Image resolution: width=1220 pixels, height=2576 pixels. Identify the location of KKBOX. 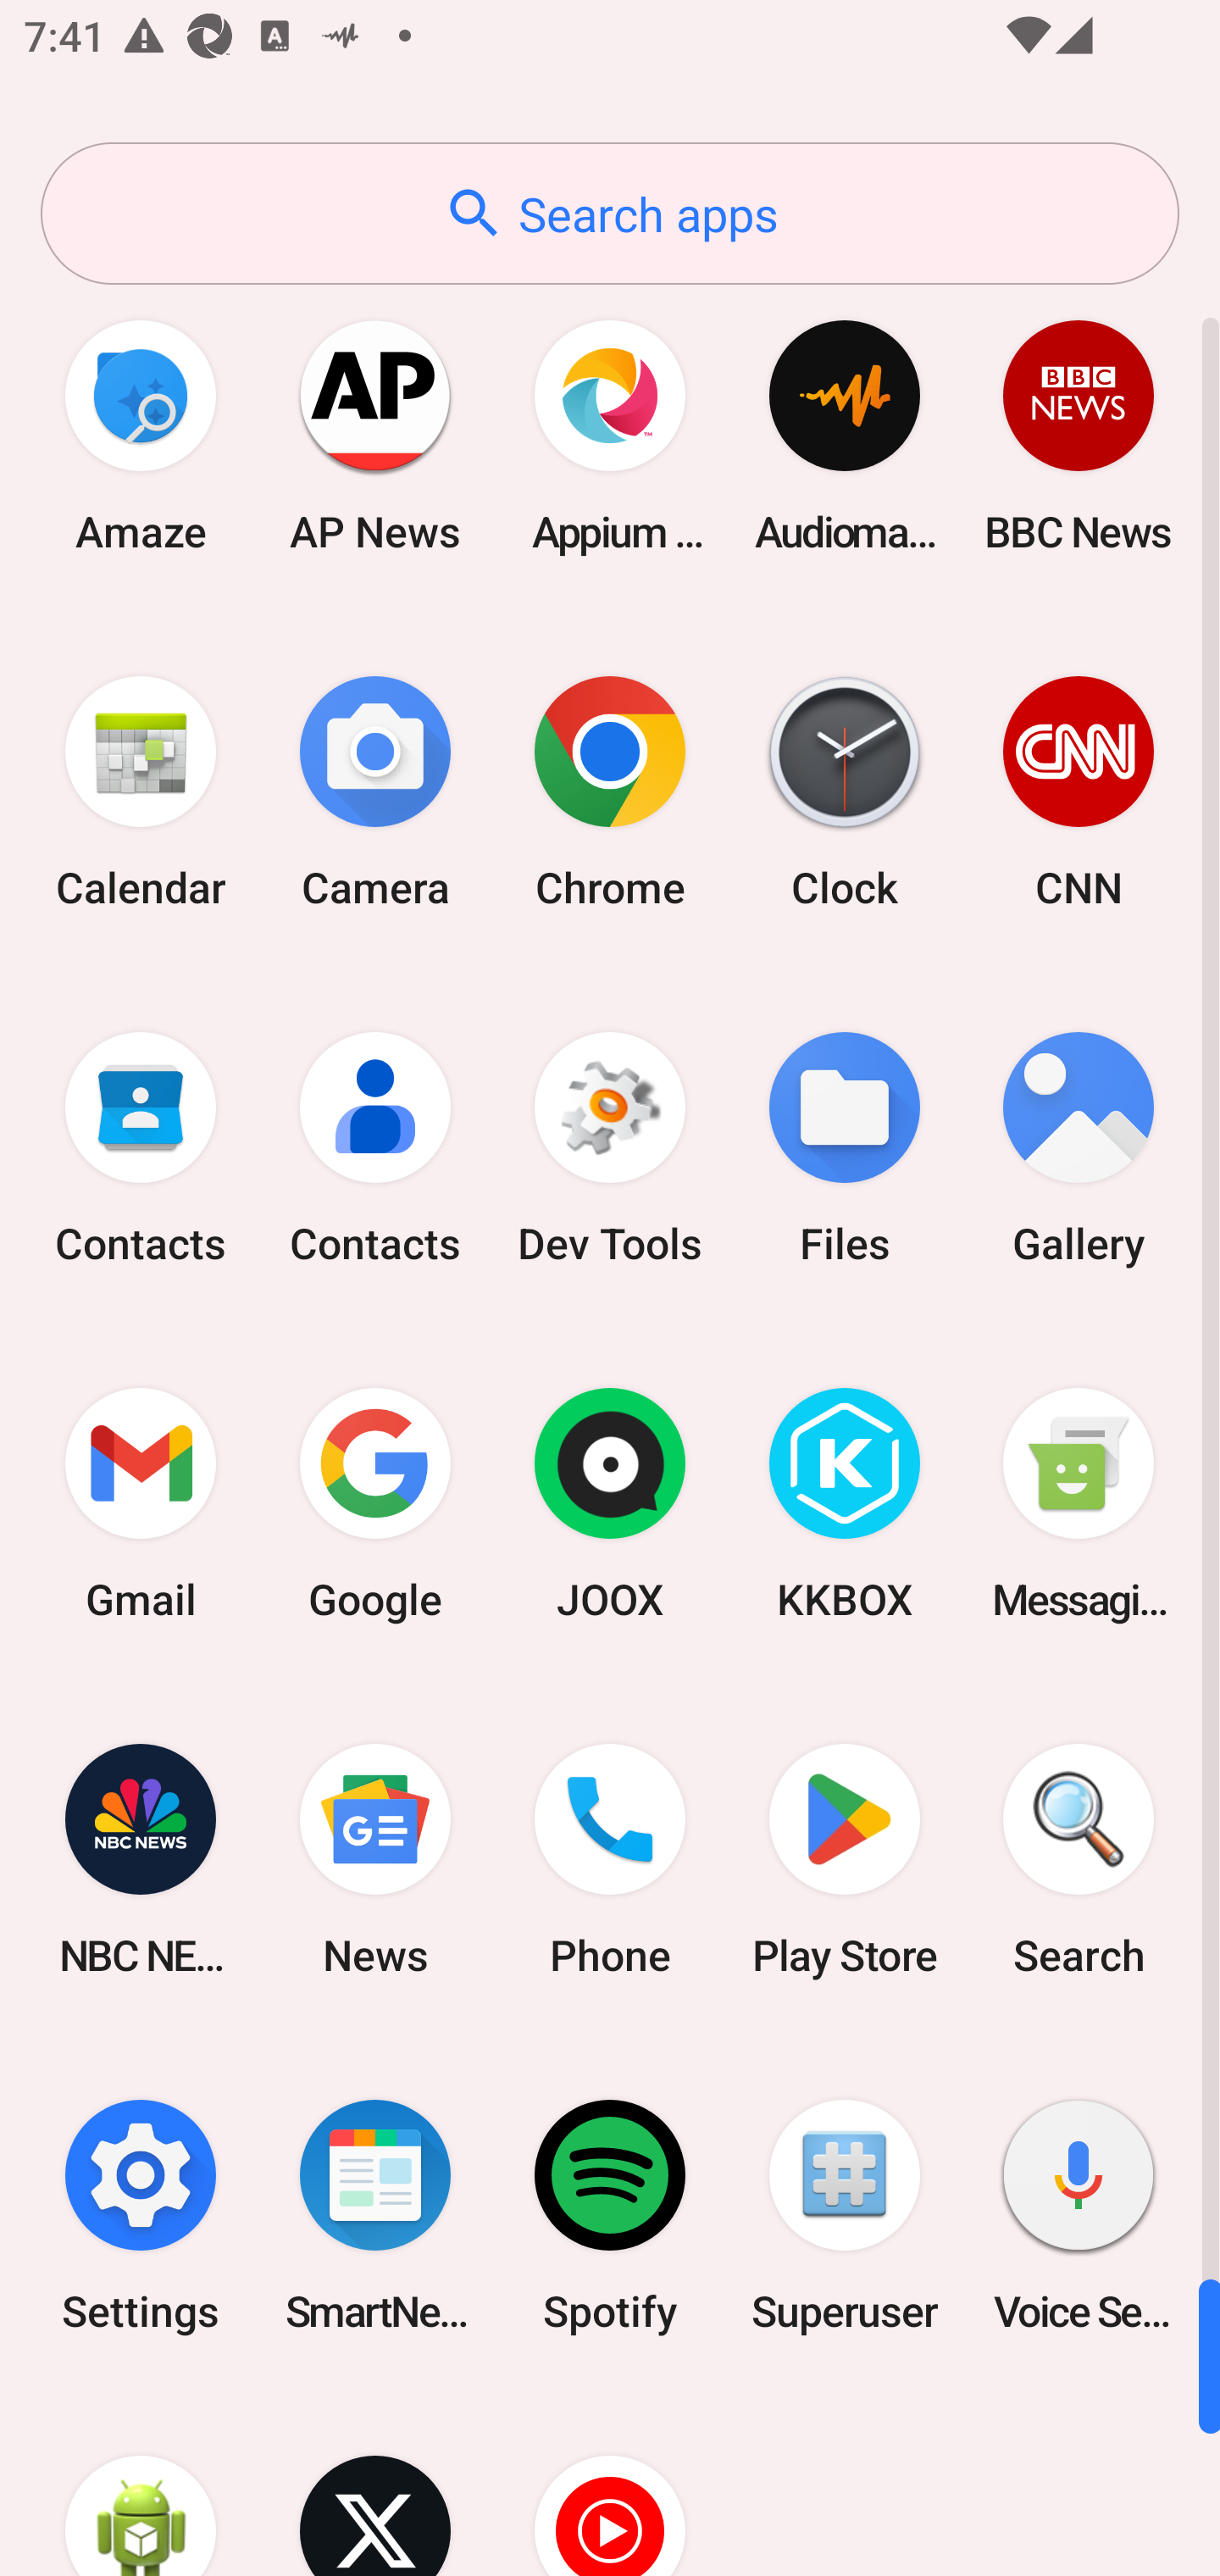
(844, 1504).